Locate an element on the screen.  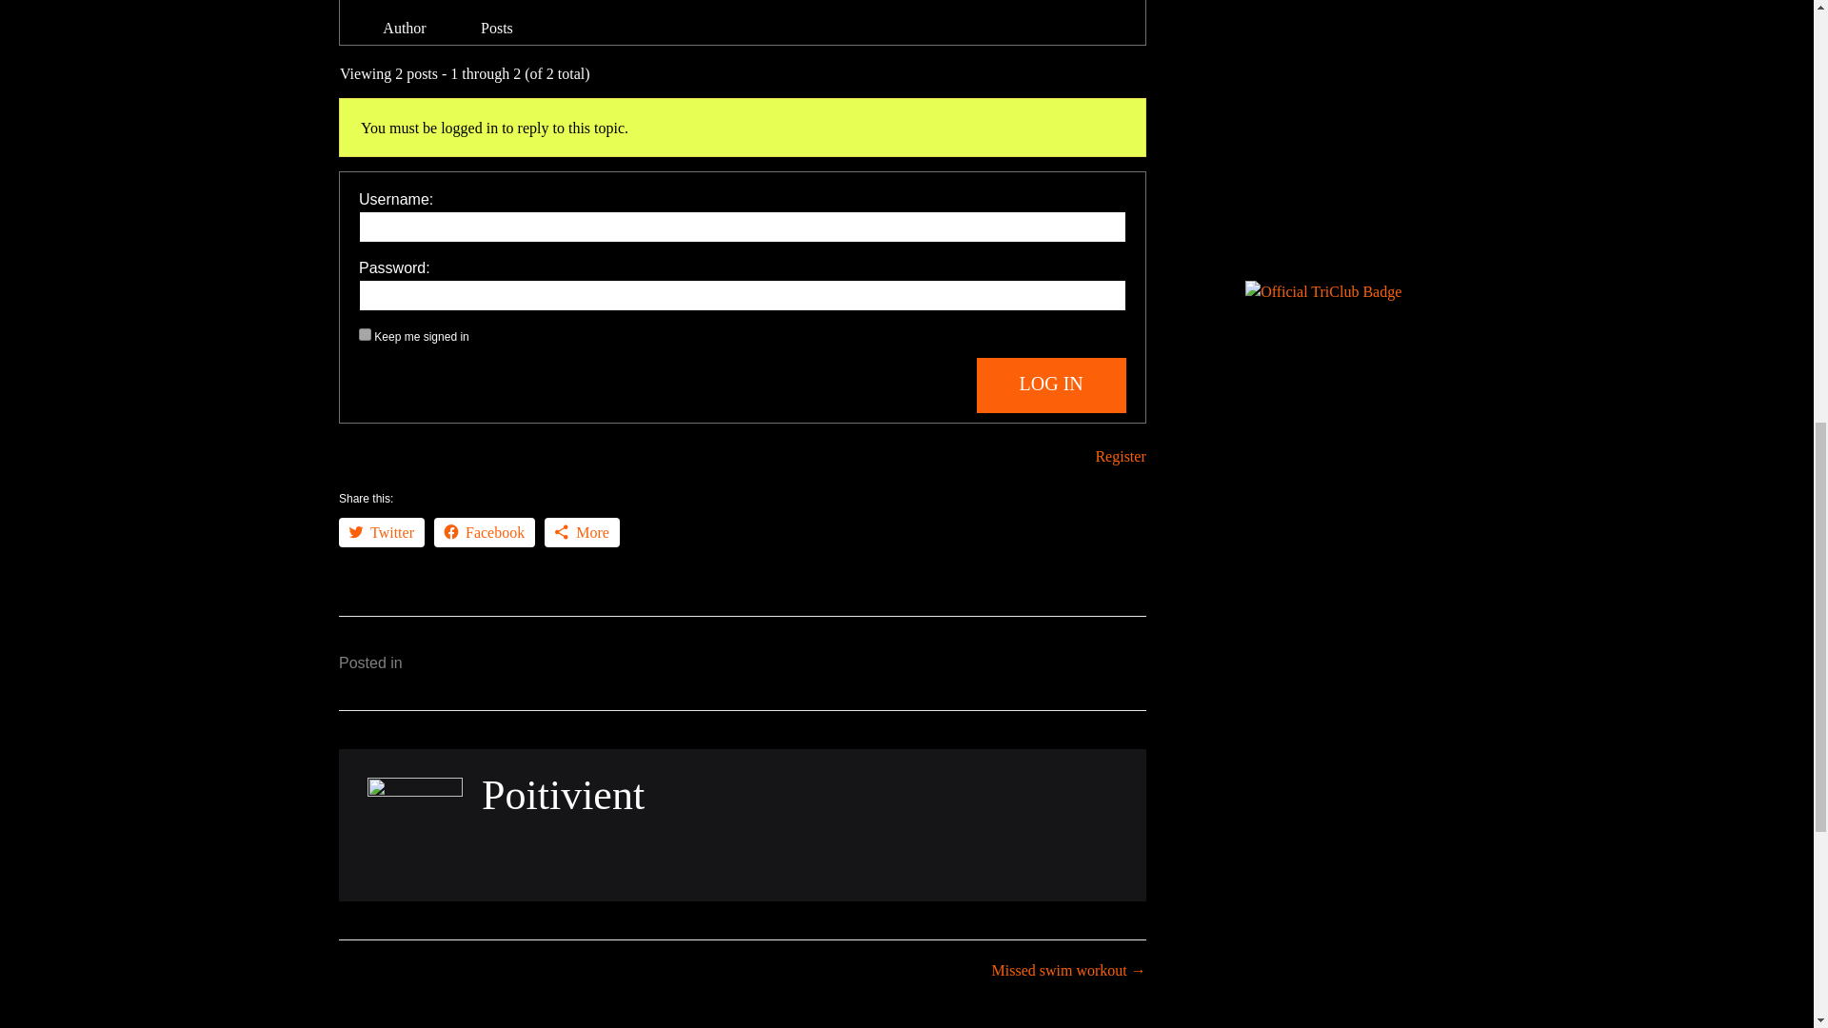
Twitter is located at coordinates (381, 532).